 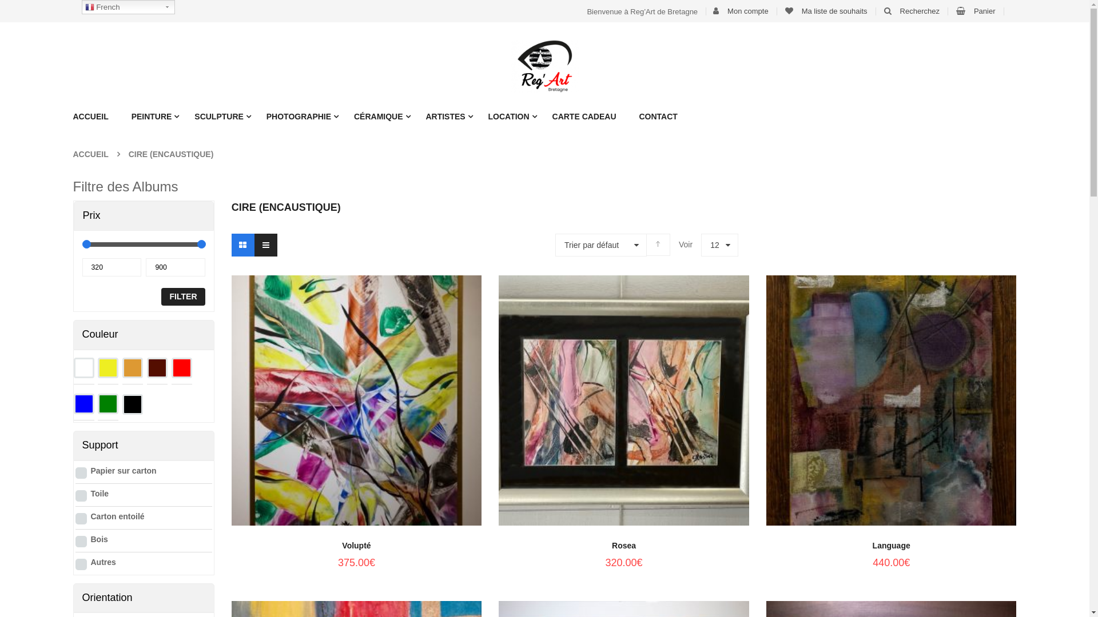 I want to click on PEINTURE, so click(x=152, y=117).